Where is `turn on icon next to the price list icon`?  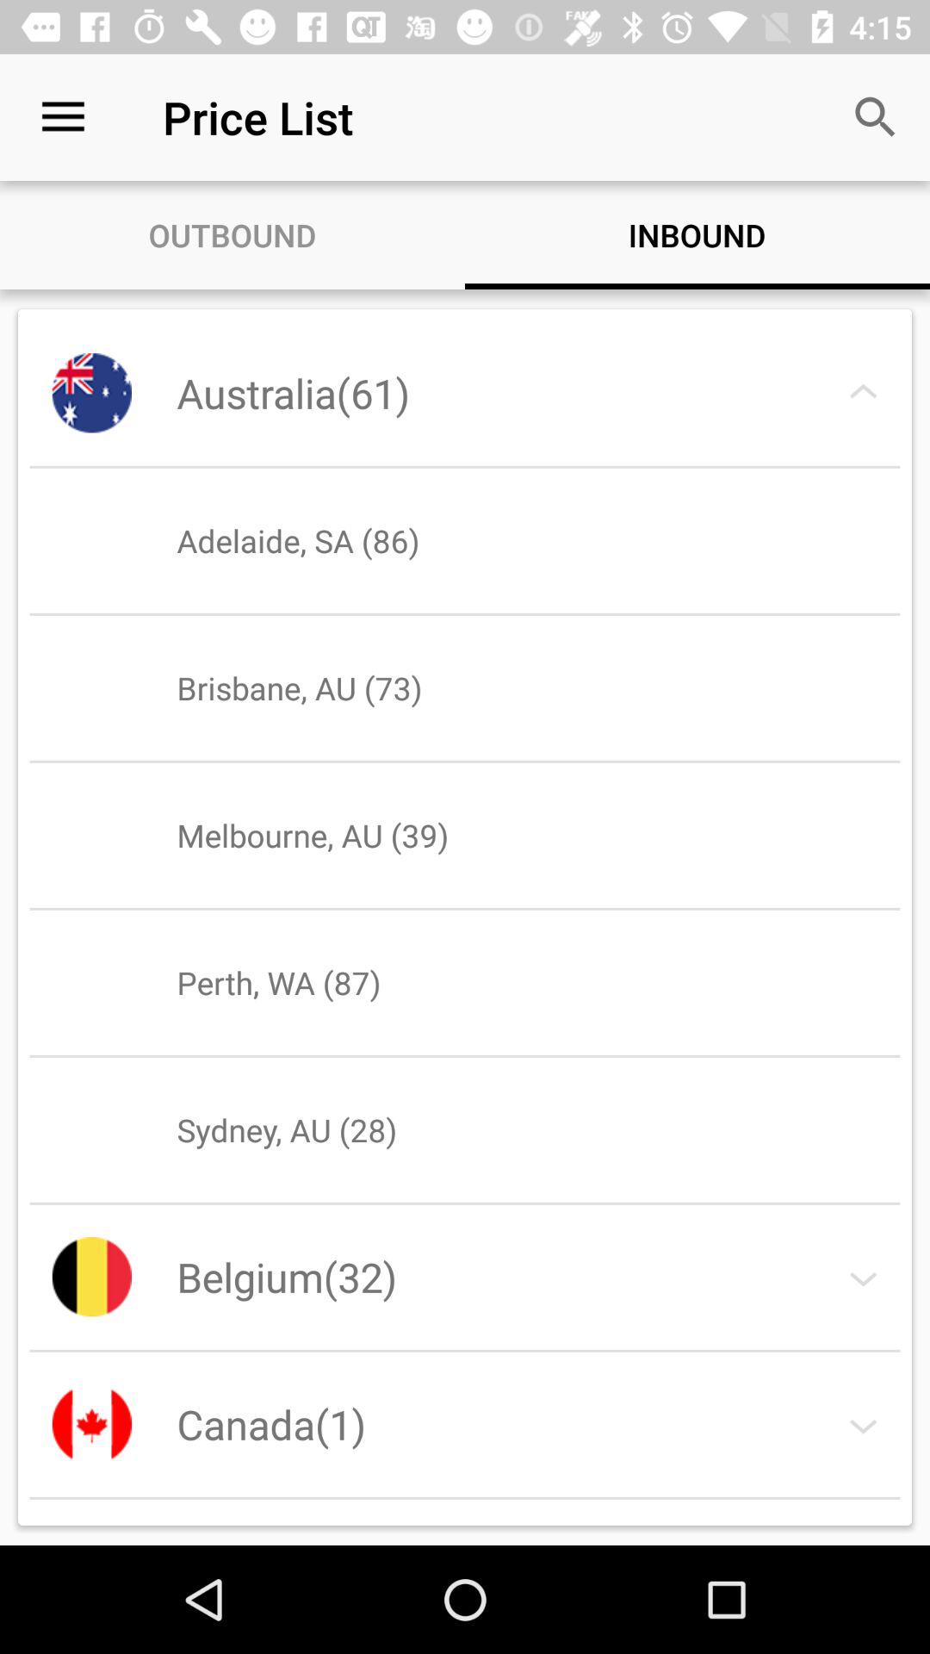 turn on icon next to the price list icon is located at coordinates (63, 117).